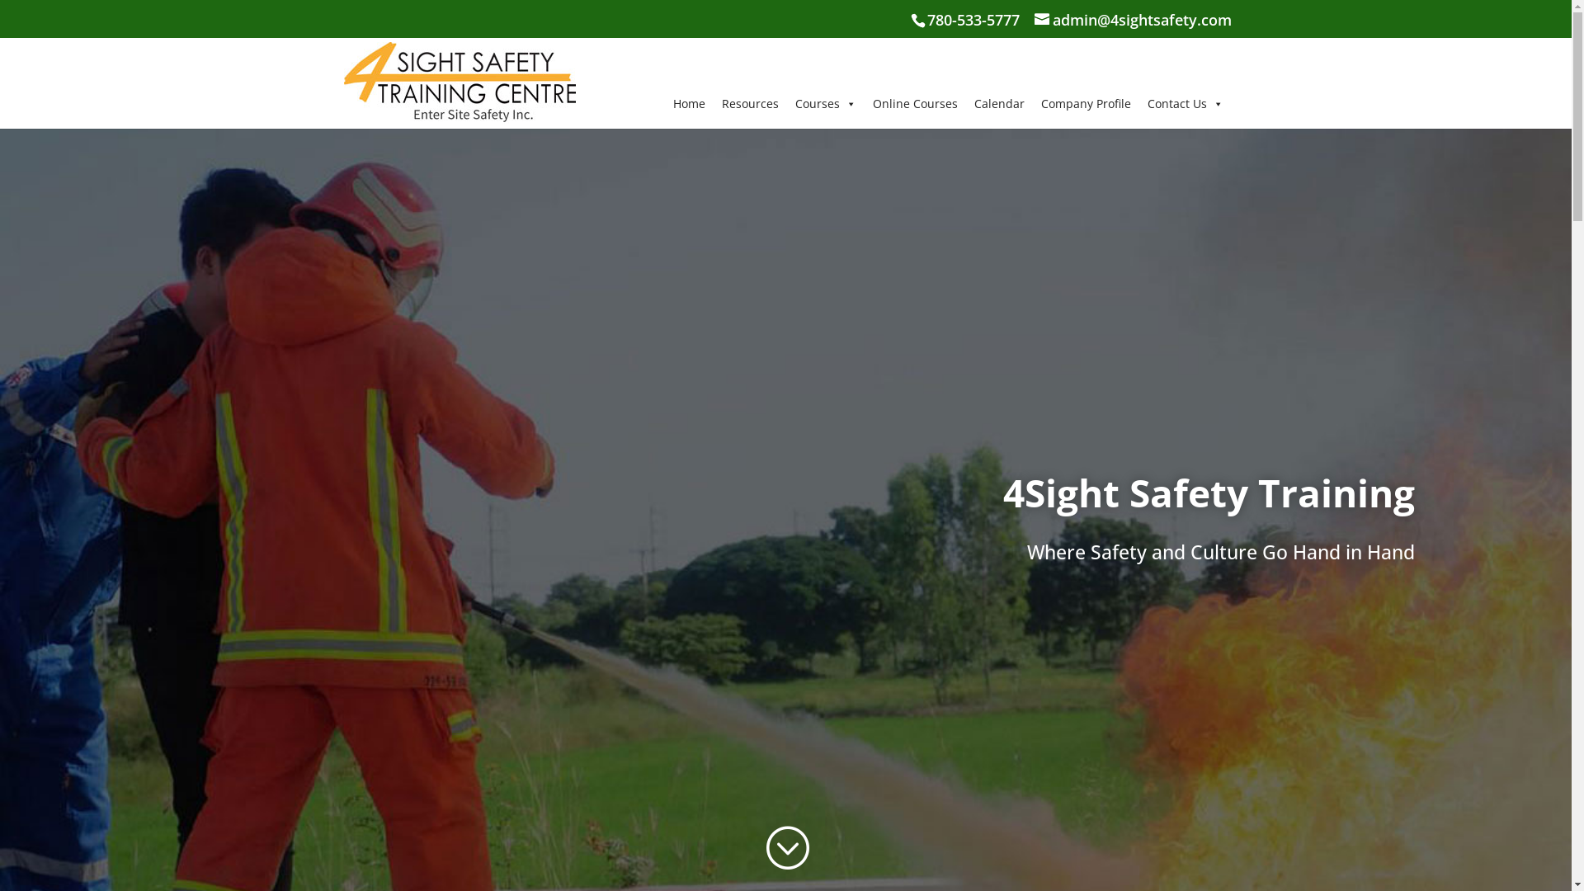  I want to click on Calendar, so click(998, 104).